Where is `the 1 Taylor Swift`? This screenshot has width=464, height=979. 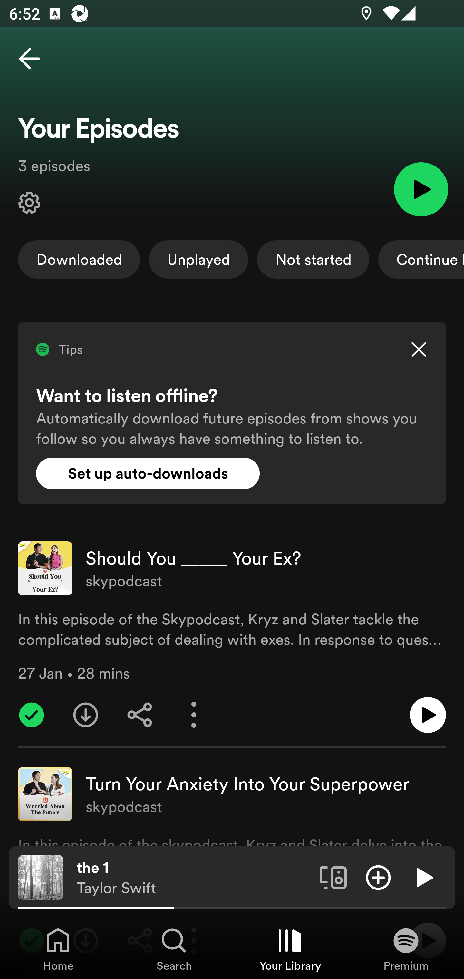 the 1 Taylor Swift is located at coordinates (193, 878).